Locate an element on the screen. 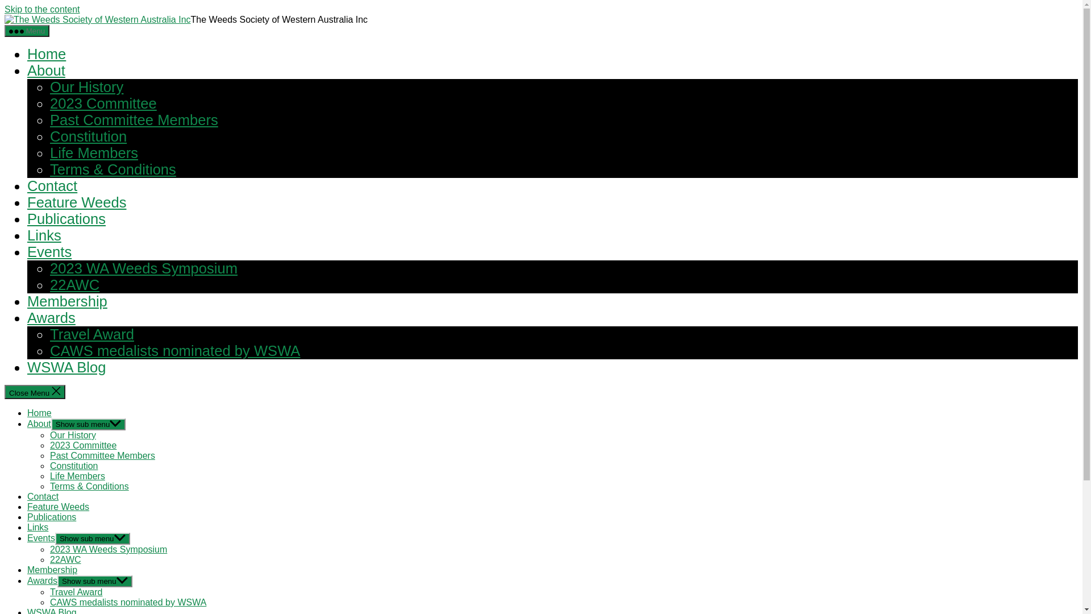  Publications is located at coordinates (66, 219).